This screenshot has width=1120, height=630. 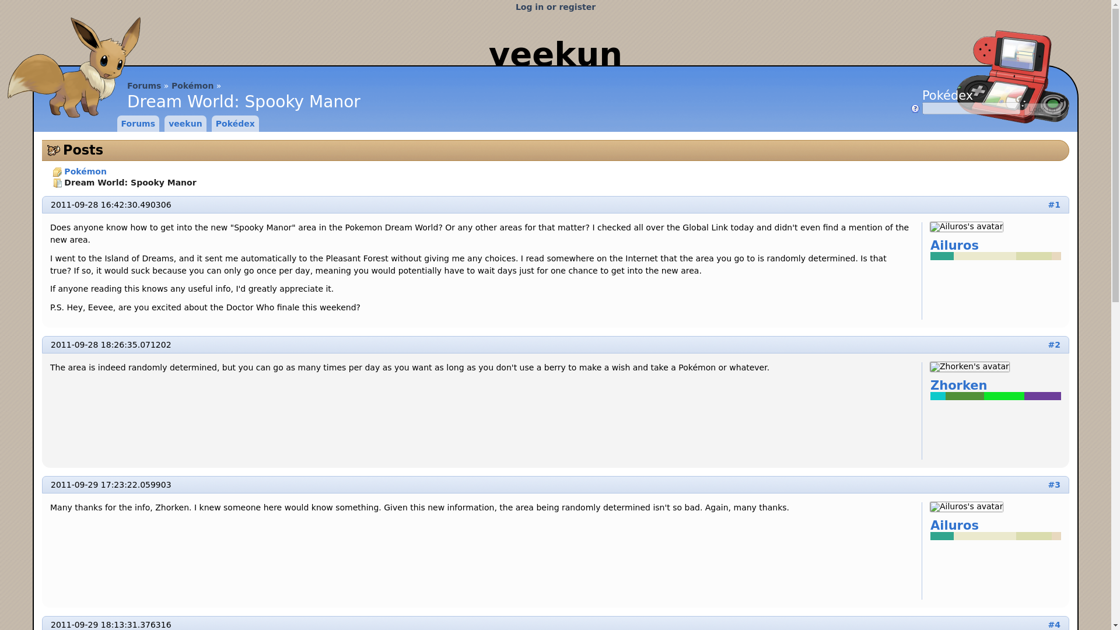 What do you see at coordinates (966, 506) in the screenshot?
I see `Ailuros` at bounding box center [966, 506].